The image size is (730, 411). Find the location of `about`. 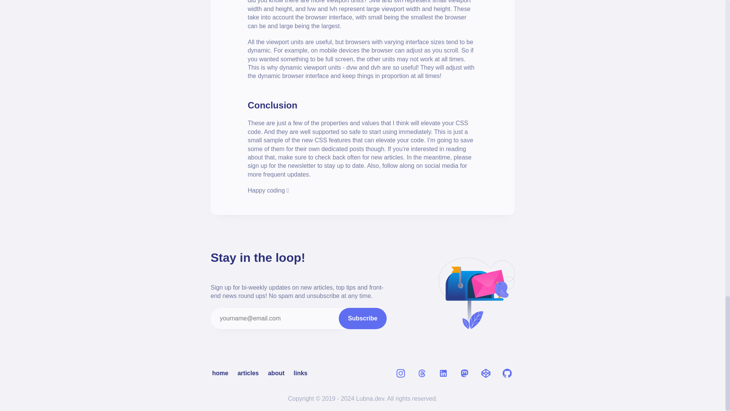

about is located at coordinates (276, 373).